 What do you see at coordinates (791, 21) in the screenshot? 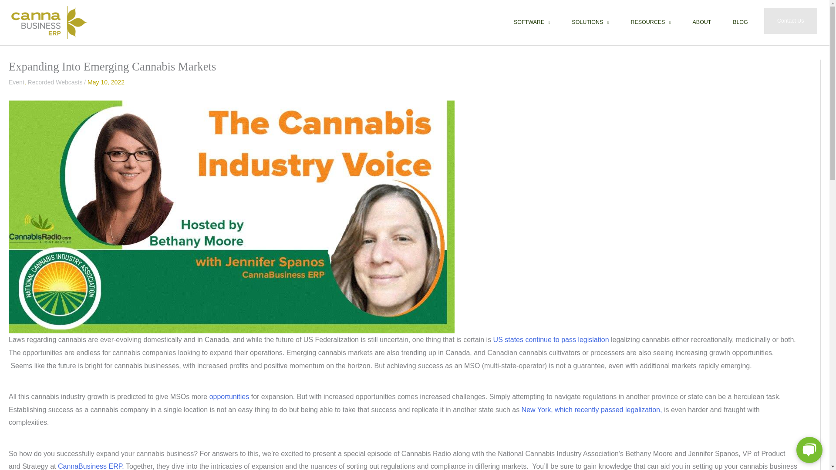
I see `Contact Us` at bounding box center [791, 21].